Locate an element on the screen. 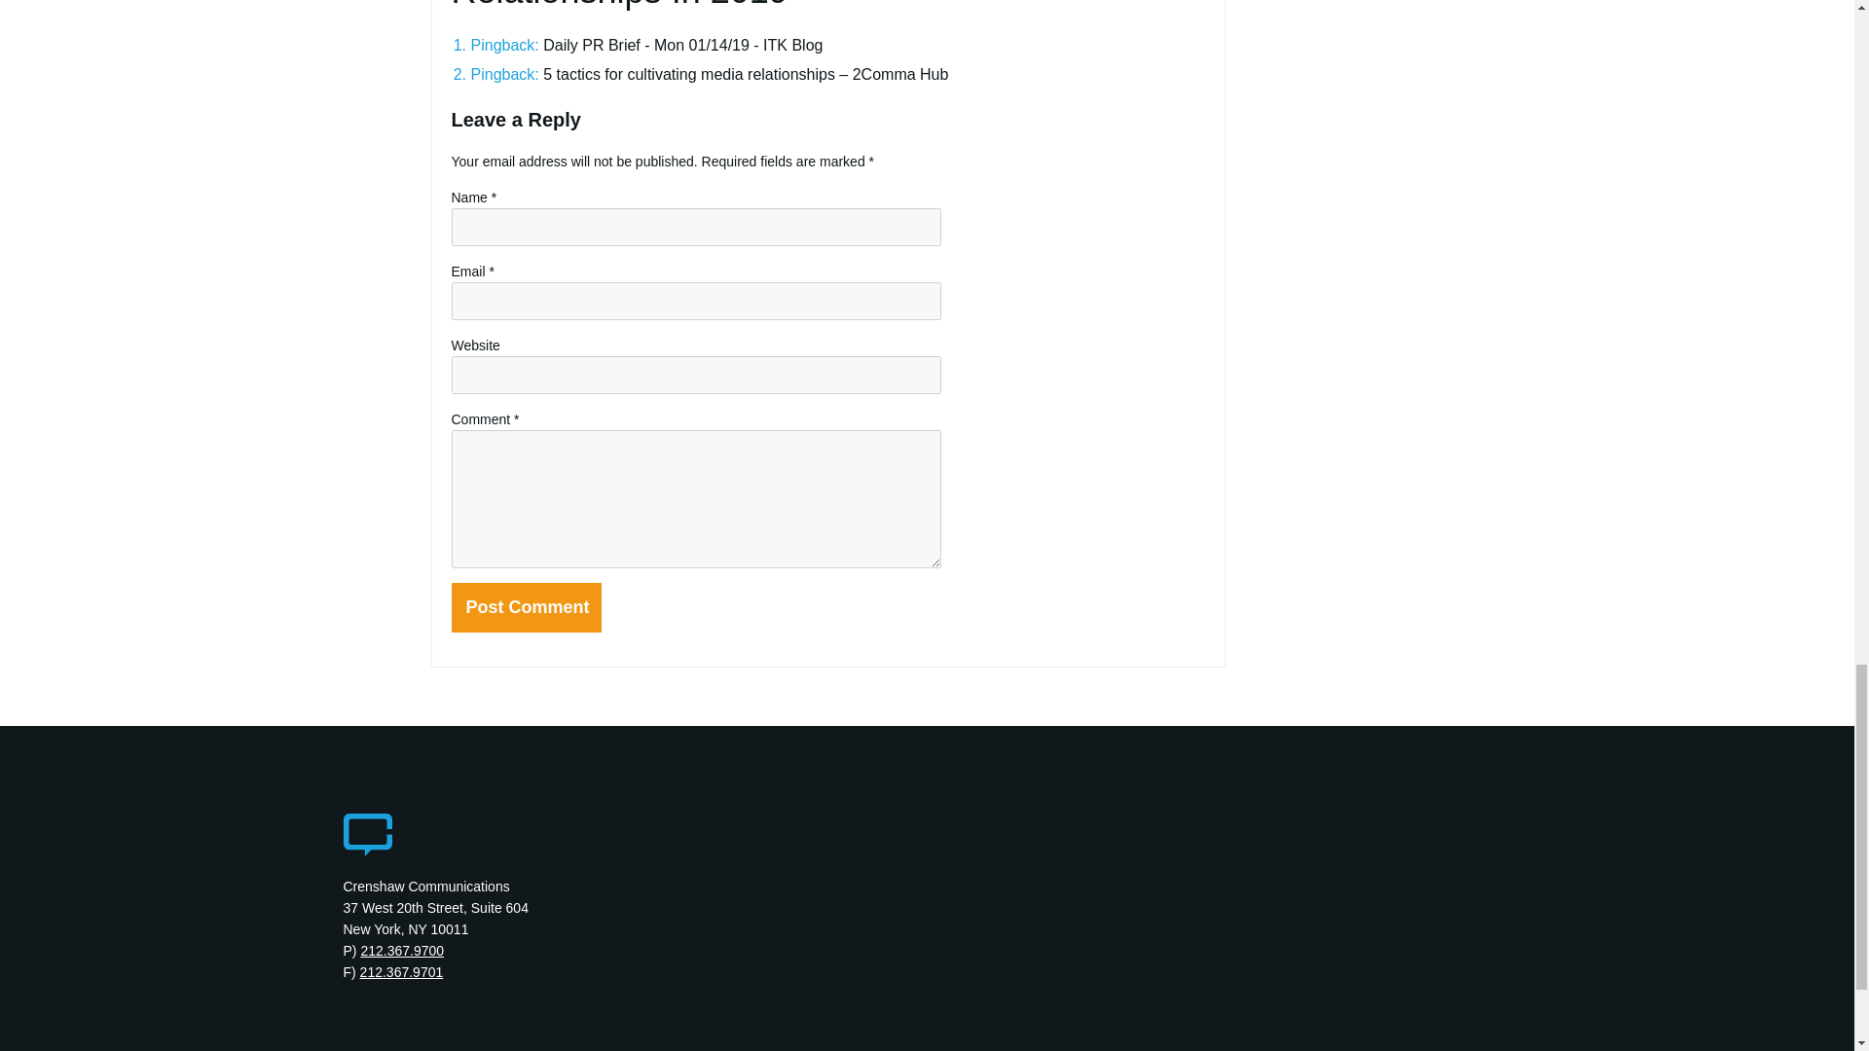  Post Comment is located at coordinates (527, 607).